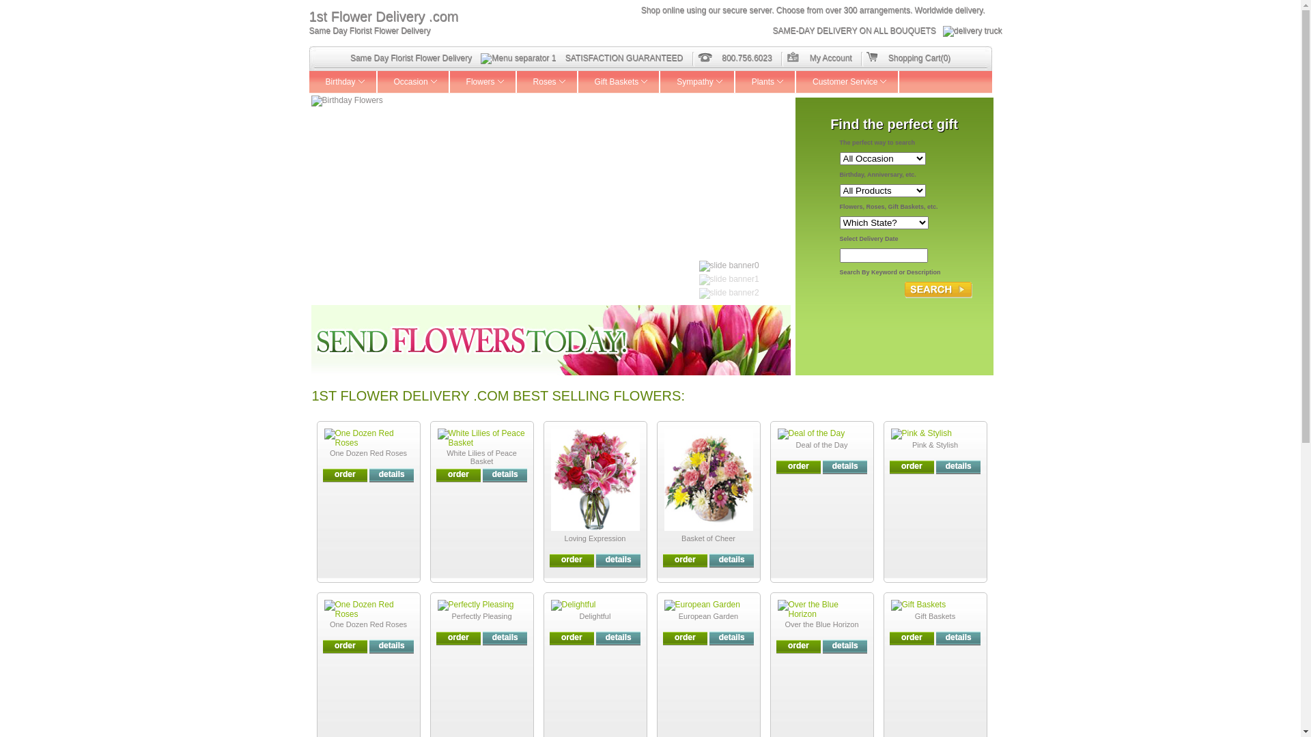  I want to click on details, so click(732, 560).